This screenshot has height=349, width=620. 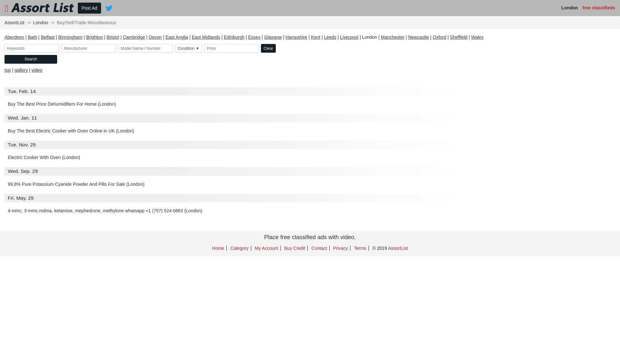 What do you see at coordinates (32, 37) in the screenshot?
I see `Bath` at bounding box center [32, 37].